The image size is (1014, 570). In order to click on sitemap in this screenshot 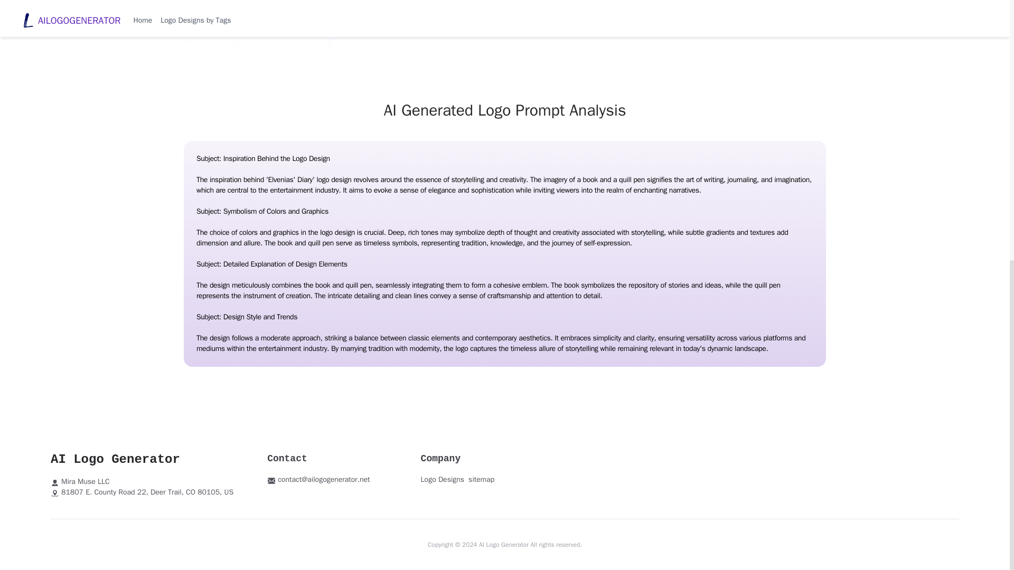, I will do `click(482, 479)`.